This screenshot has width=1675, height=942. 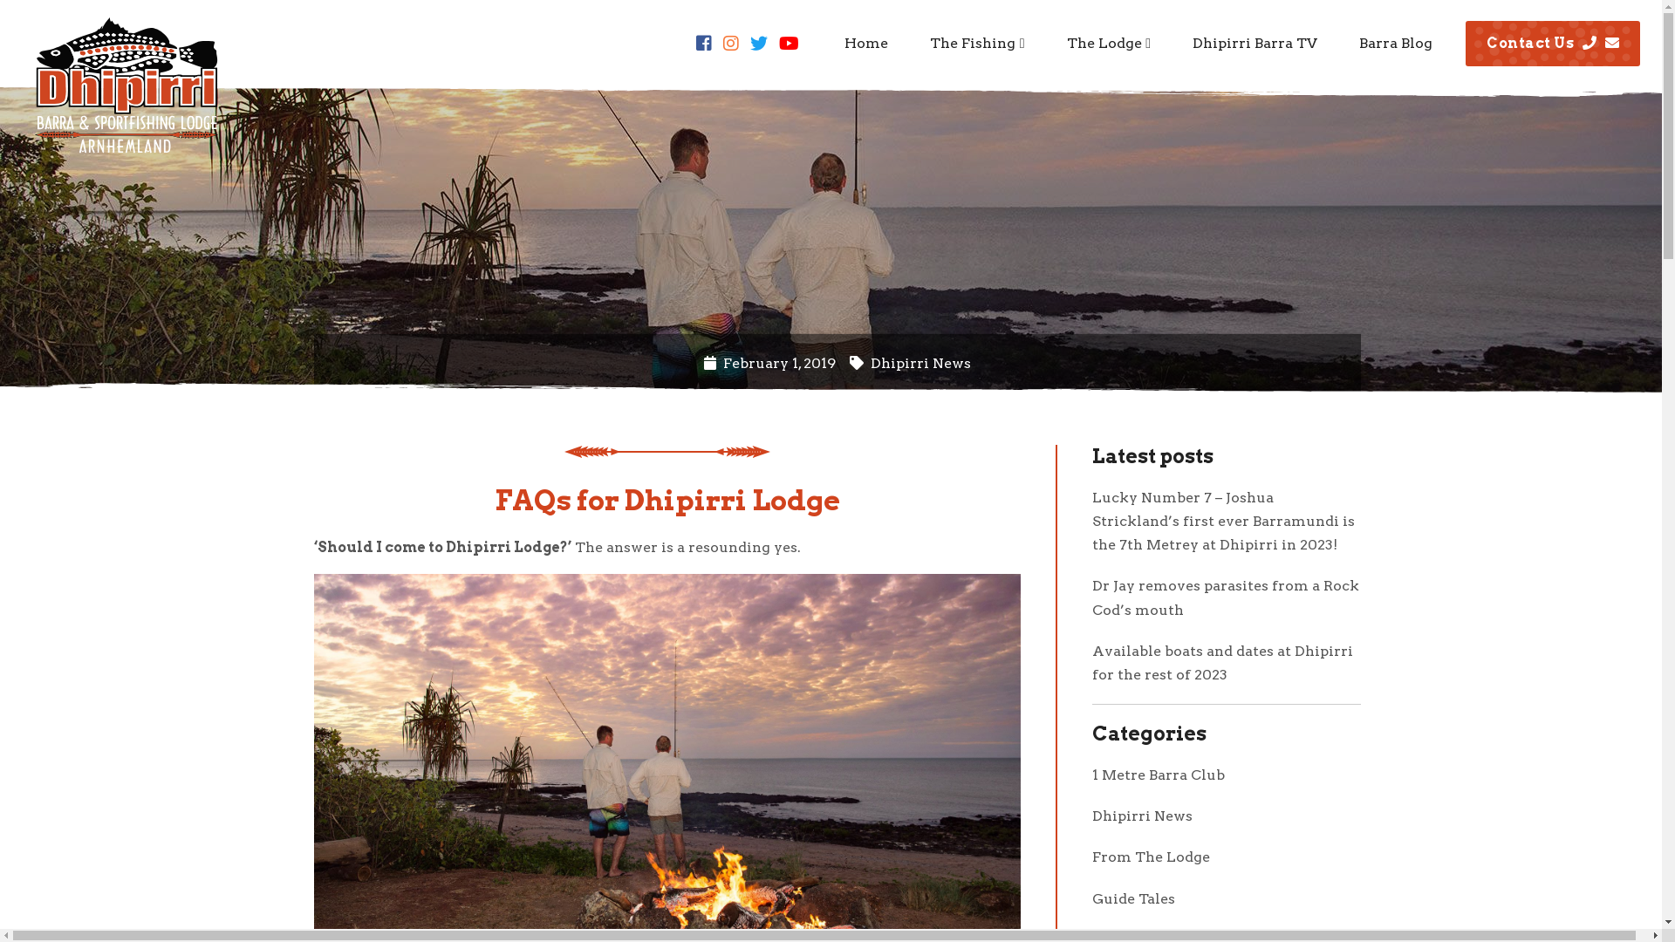 I want to click on 1 Metre Barra Club, so click(x=1159, y=775).